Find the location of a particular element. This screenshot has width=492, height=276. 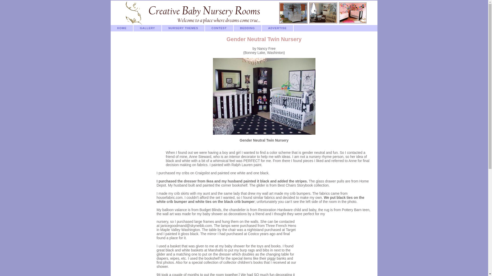

HOME is located at coordinates (122, 28).